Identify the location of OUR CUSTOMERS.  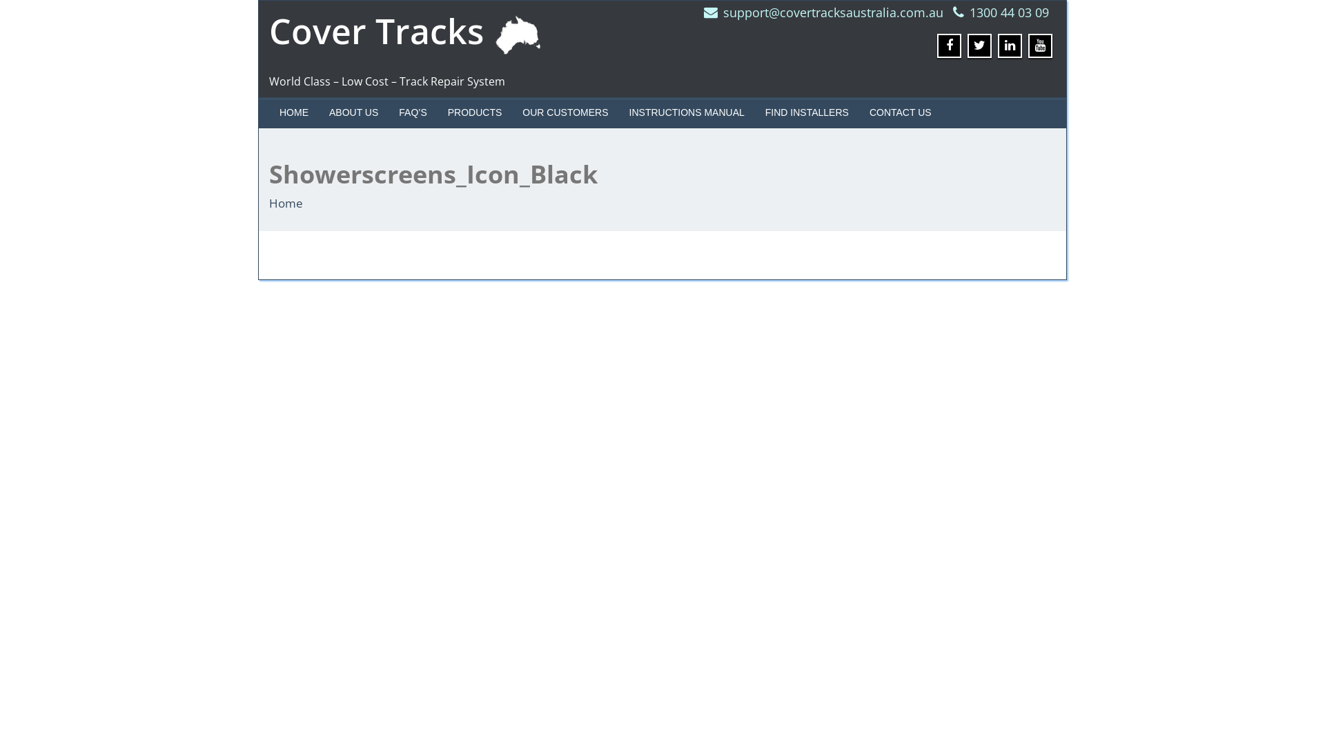
(565, 112).